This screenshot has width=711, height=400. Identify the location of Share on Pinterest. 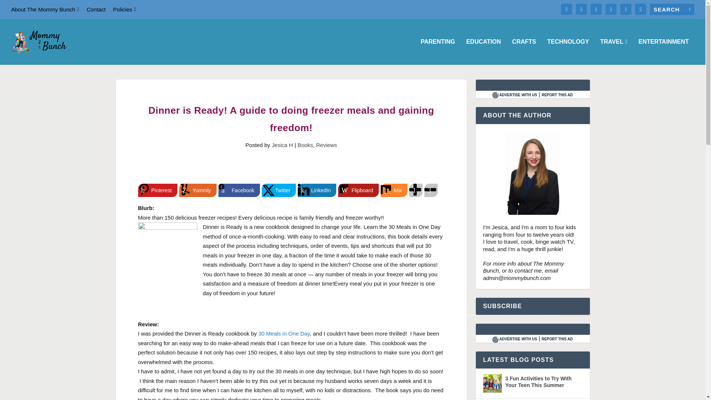
(157, 190).